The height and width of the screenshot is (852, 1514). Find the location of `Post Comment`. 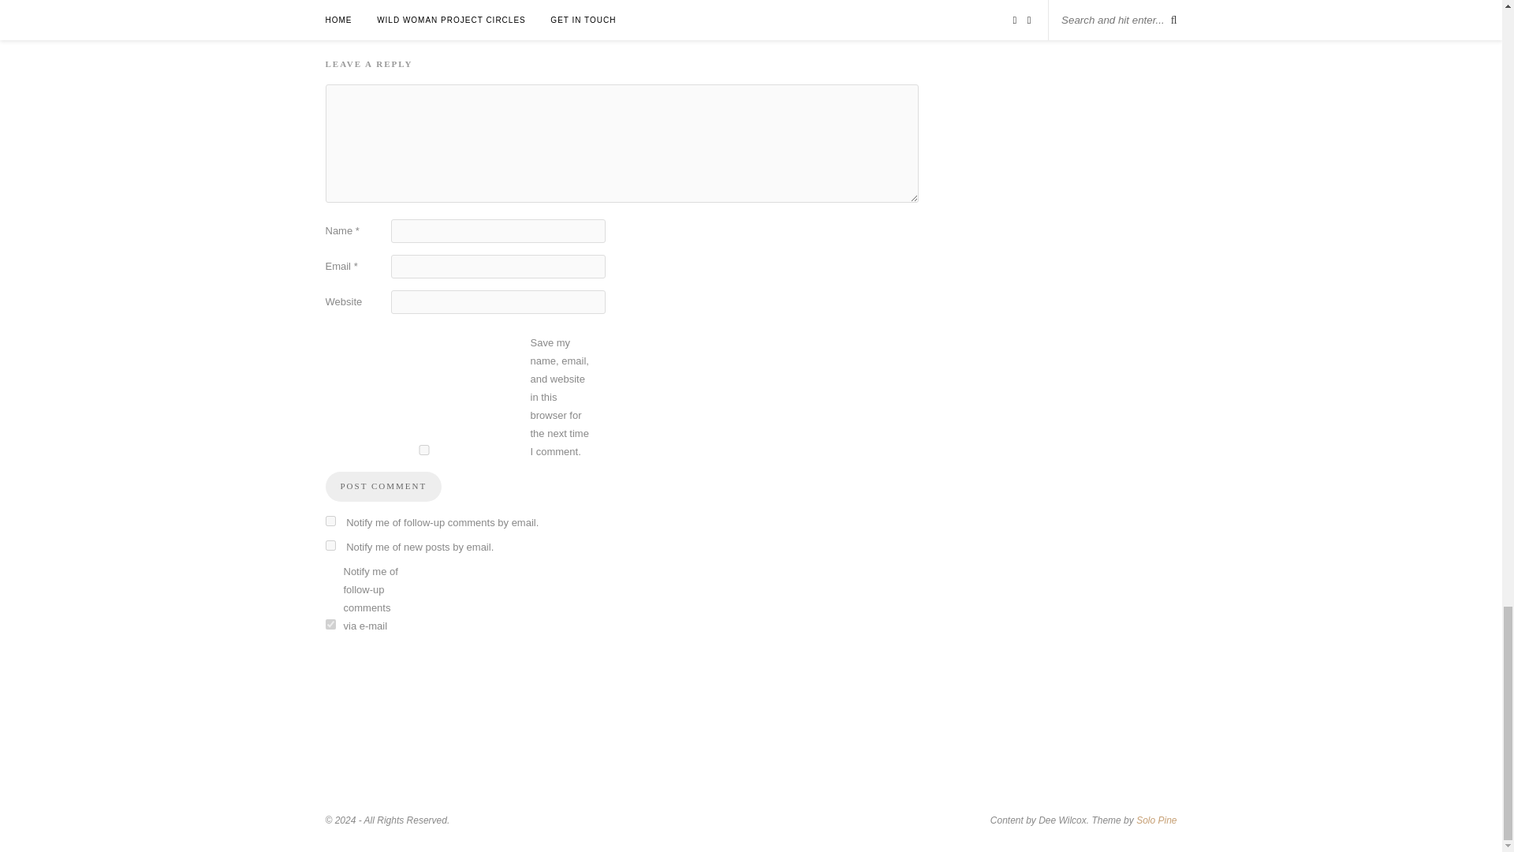

Post Comment is located at coordinates (383, 487).